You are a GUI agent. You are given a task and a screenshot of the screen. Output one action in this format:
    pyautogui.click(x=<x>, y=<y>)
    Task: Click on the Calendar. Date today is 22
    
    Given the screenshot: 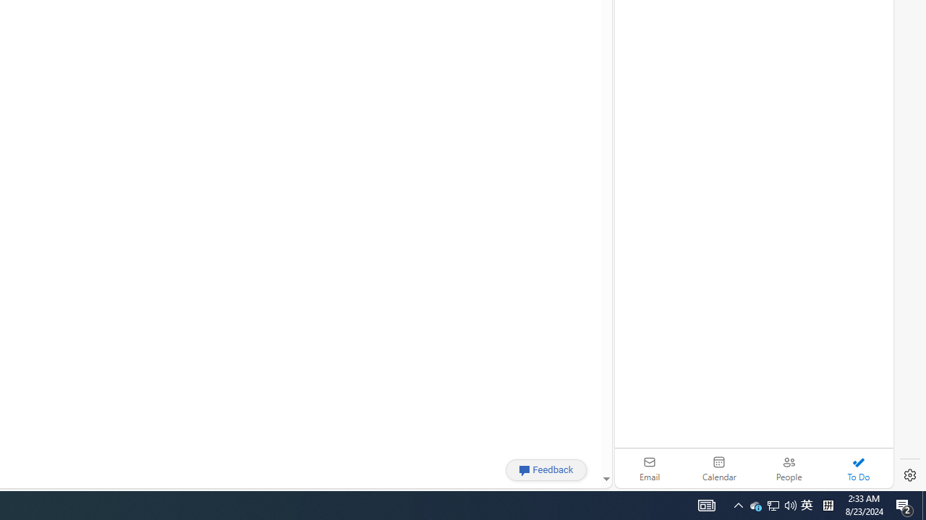 What is the action you would take?
    pyautogui.click(x=719, y=468)
    